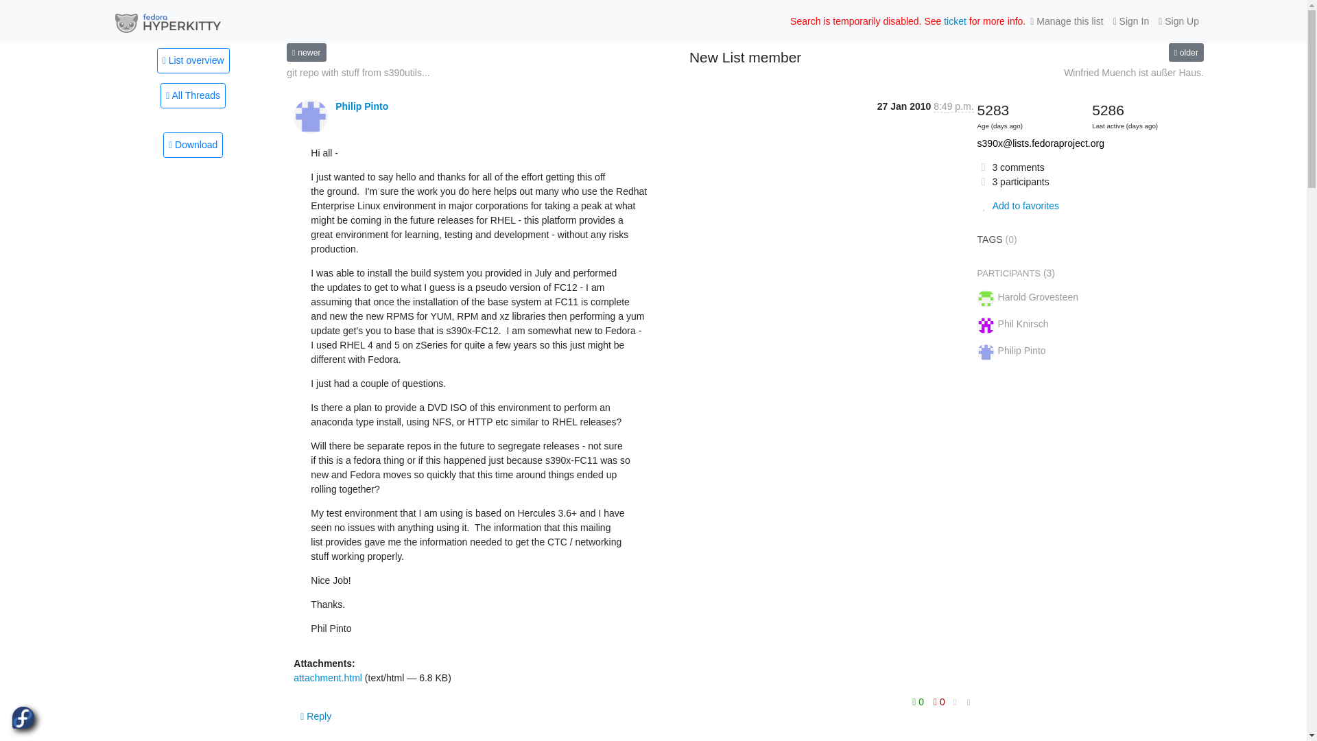 This screenshot has height=741, width=1317. What do you see at coordinates (358, 73) in the screenshot?
I see `git repo with stuff from s390utils...` at bounding box center [358, 73].